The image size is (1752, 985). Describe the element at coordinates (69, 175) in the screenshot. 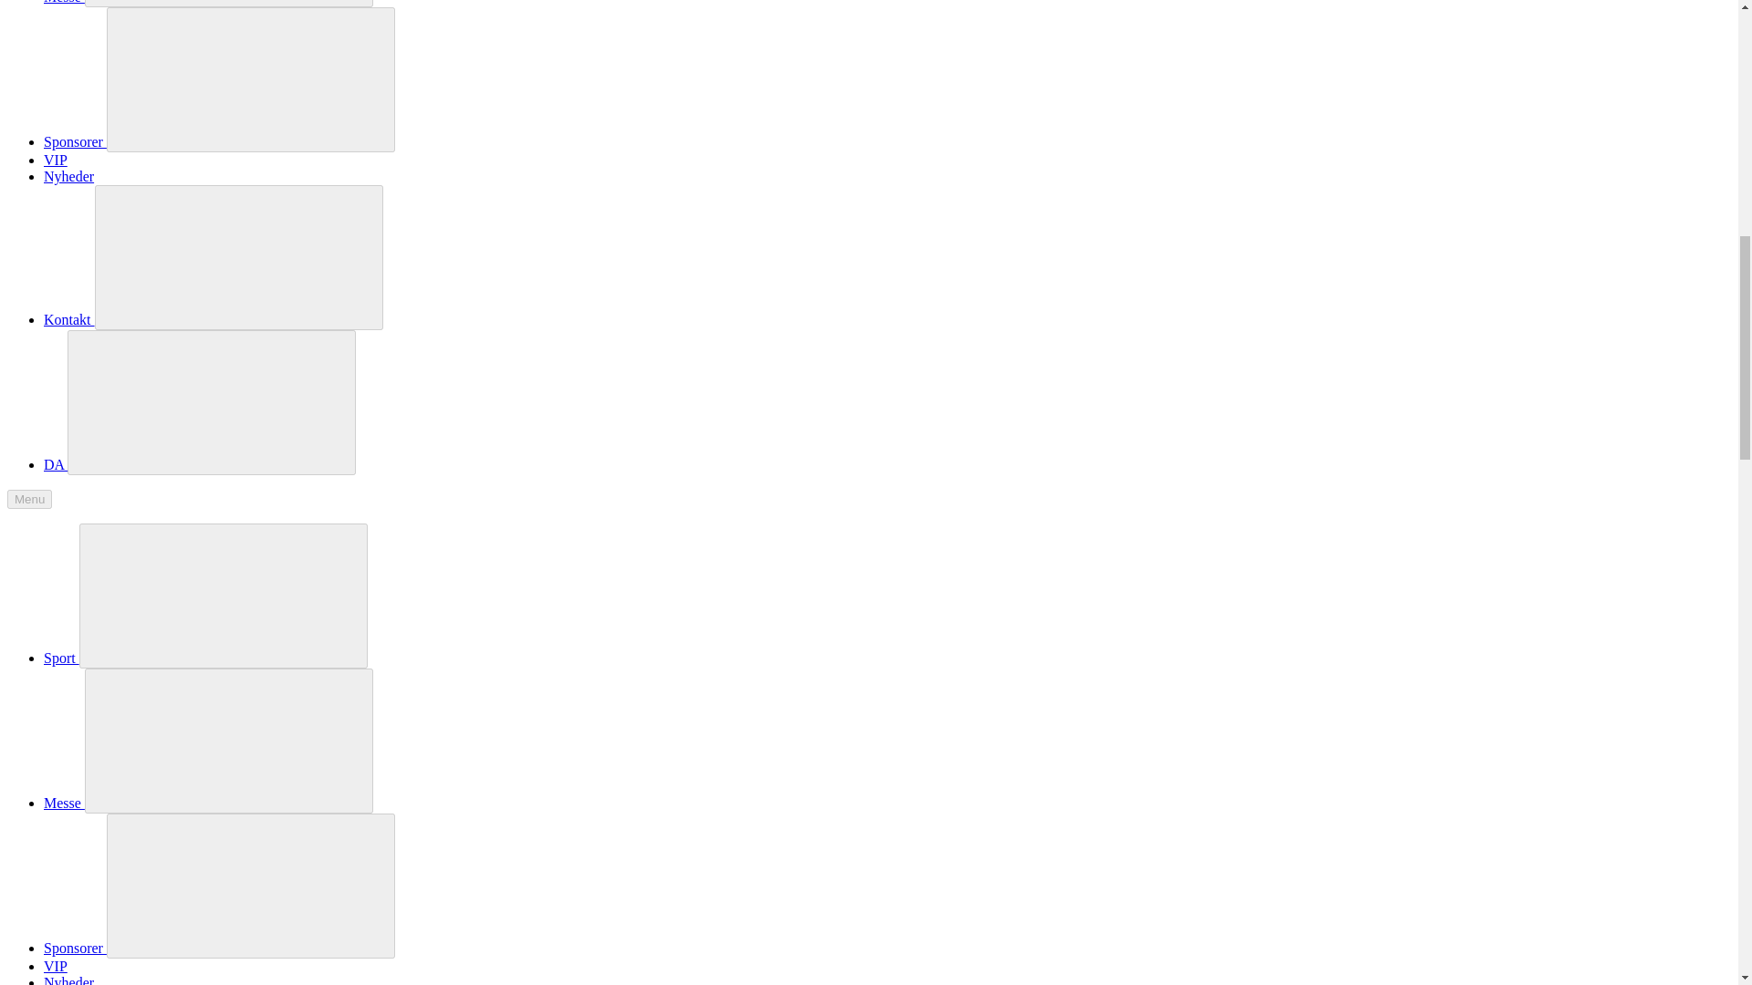

I see `Nyheder` at that location.